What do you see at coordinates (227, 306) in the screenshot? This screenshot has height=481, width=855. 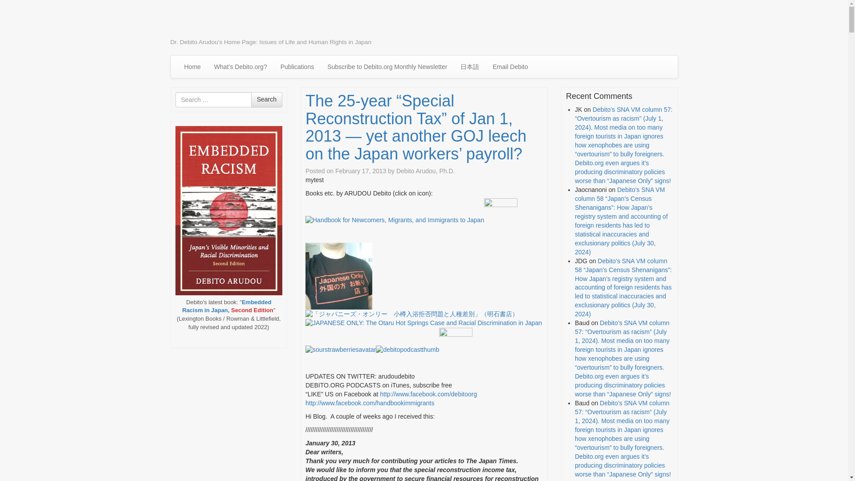 I see `Embedded Racism in Japan, Second Edition` at bounding box center [227, 306].